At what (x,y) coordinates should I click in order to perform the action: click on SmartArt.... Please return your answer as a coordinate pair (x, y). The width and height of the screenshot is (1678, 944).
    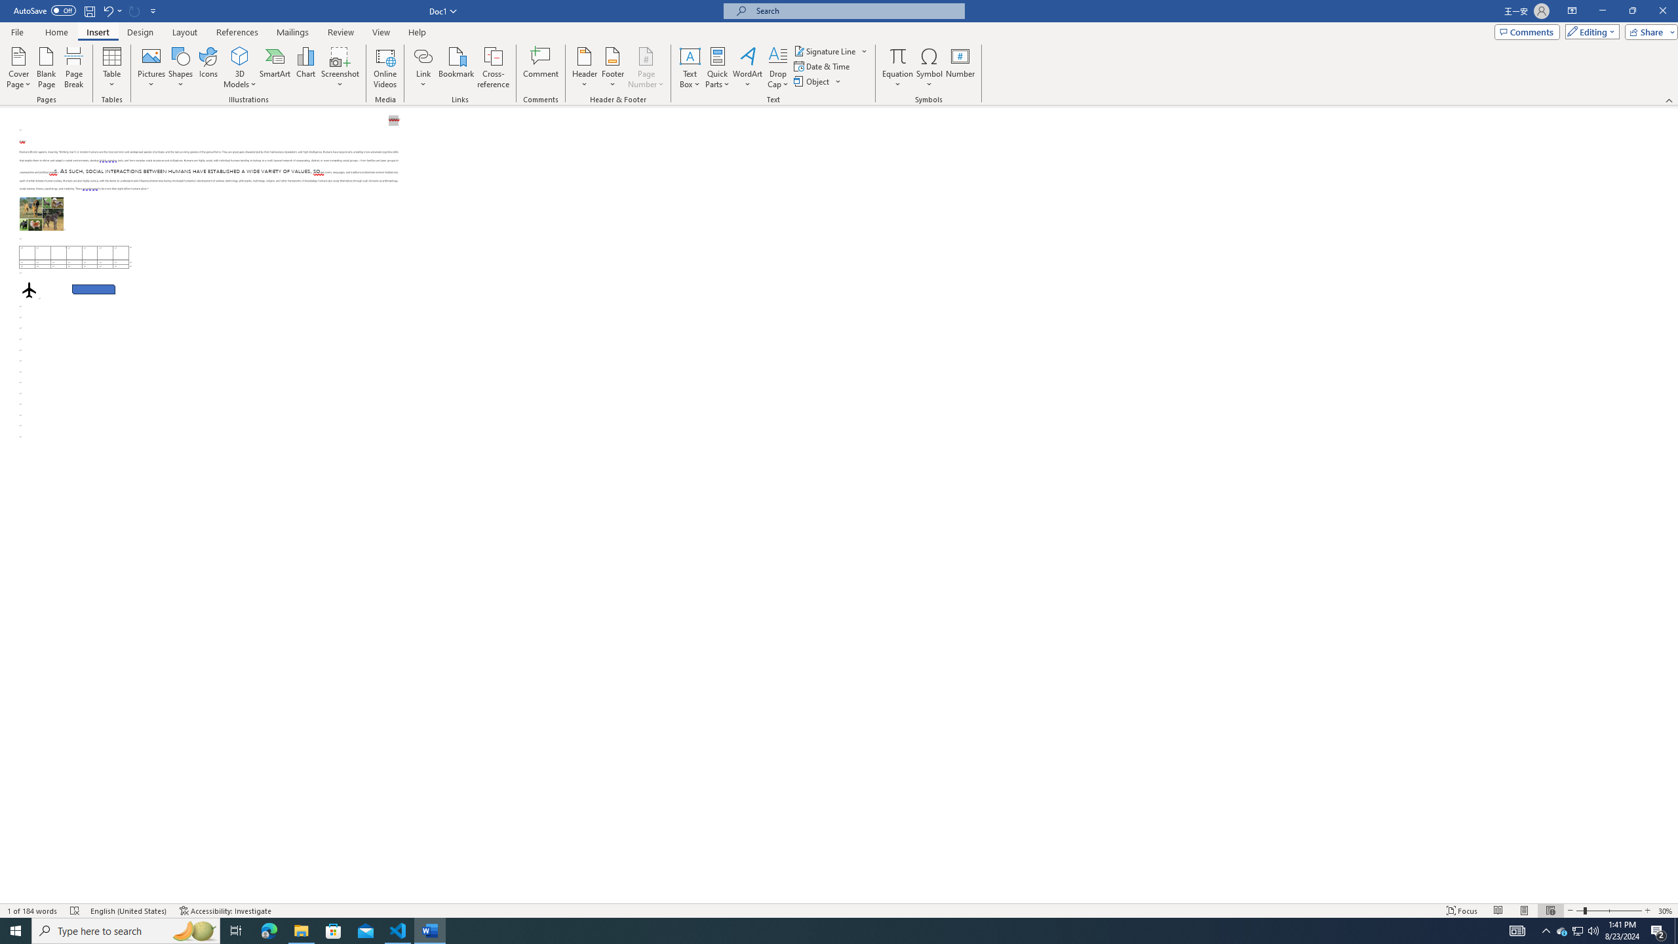
    Looking at the image, I should click on (275, 68).